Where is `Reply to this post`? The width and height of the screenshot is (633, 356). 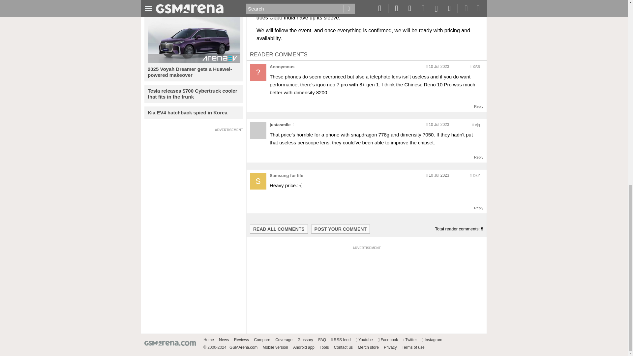
Reply to this post is located at coordinates (479, 208).